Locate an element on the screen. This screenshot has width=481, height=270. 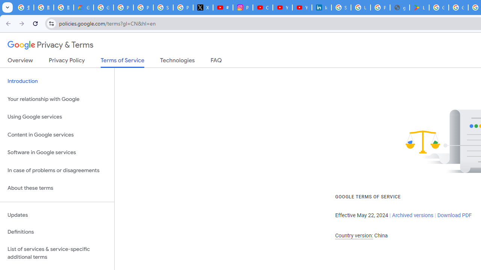
YouTube Culture & Trends - YouTube Top 10, 2021 is located at coordinates (302, 7).